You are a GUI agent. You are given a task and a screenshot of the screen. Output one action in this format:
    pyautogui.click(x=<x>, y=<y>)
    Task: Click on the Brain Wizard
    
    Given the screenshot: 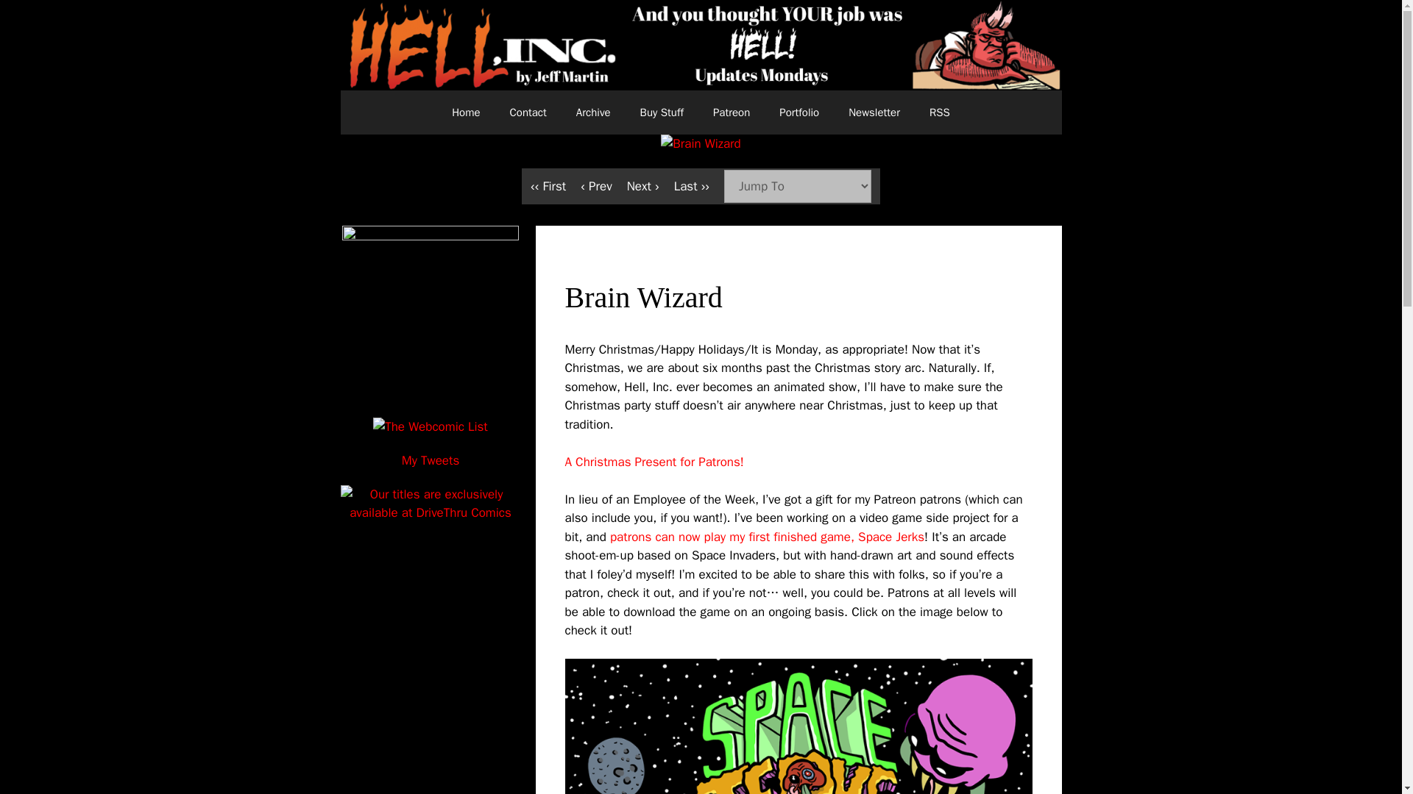 What is the action you would take?
    pyautogui.click(x=701, y=143)
    